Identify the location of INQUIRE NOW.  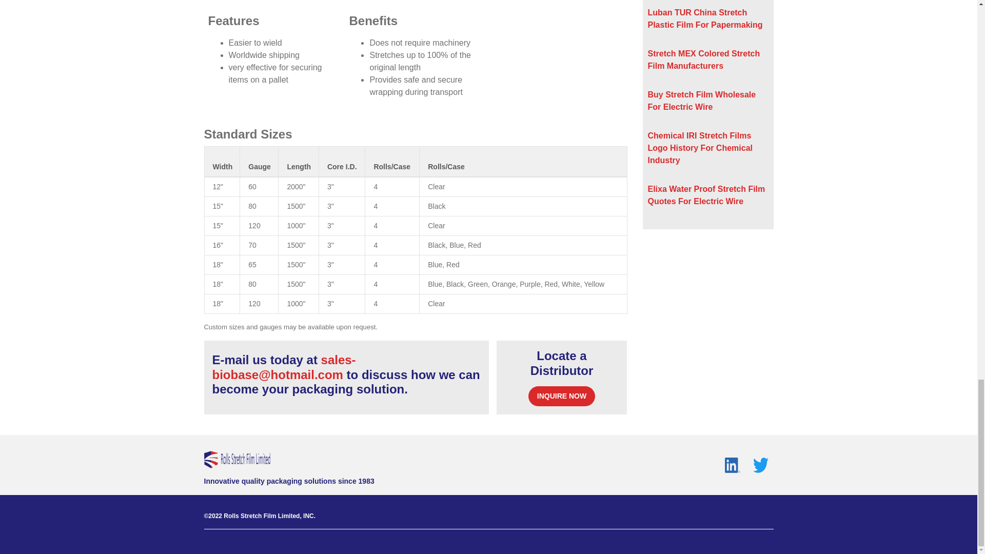
(561, 396).